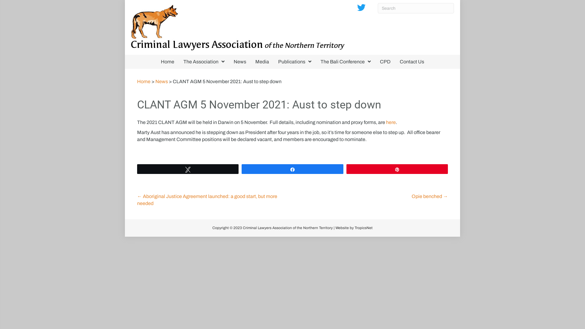 This screenshot has width=585, height=329. What do you see at coordinates (295, 62) in the screenshot?
I see `Publications` at bounding box center [295, 62].